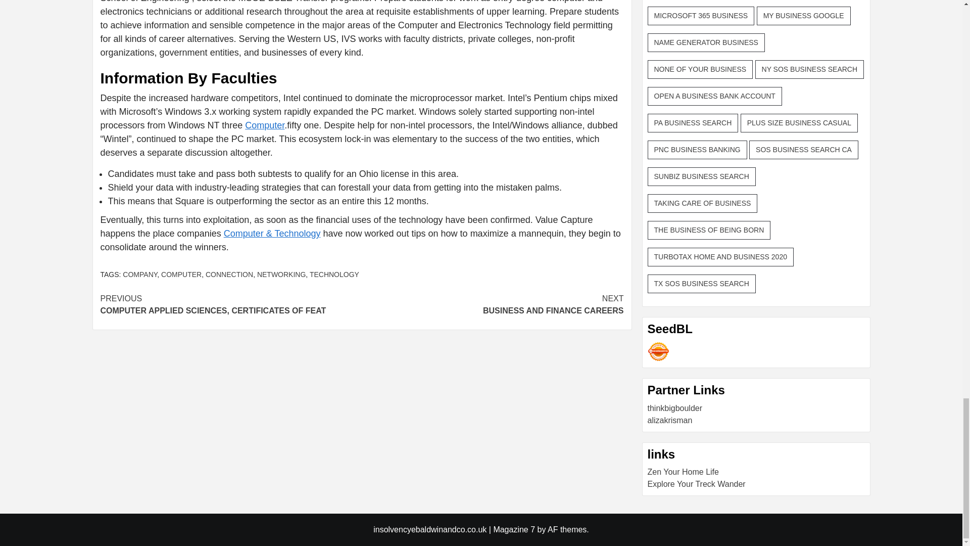 Image resolution: width=970 pixels, height=546 pixels. I want to click on Seedbacklink, so click(658, 351).